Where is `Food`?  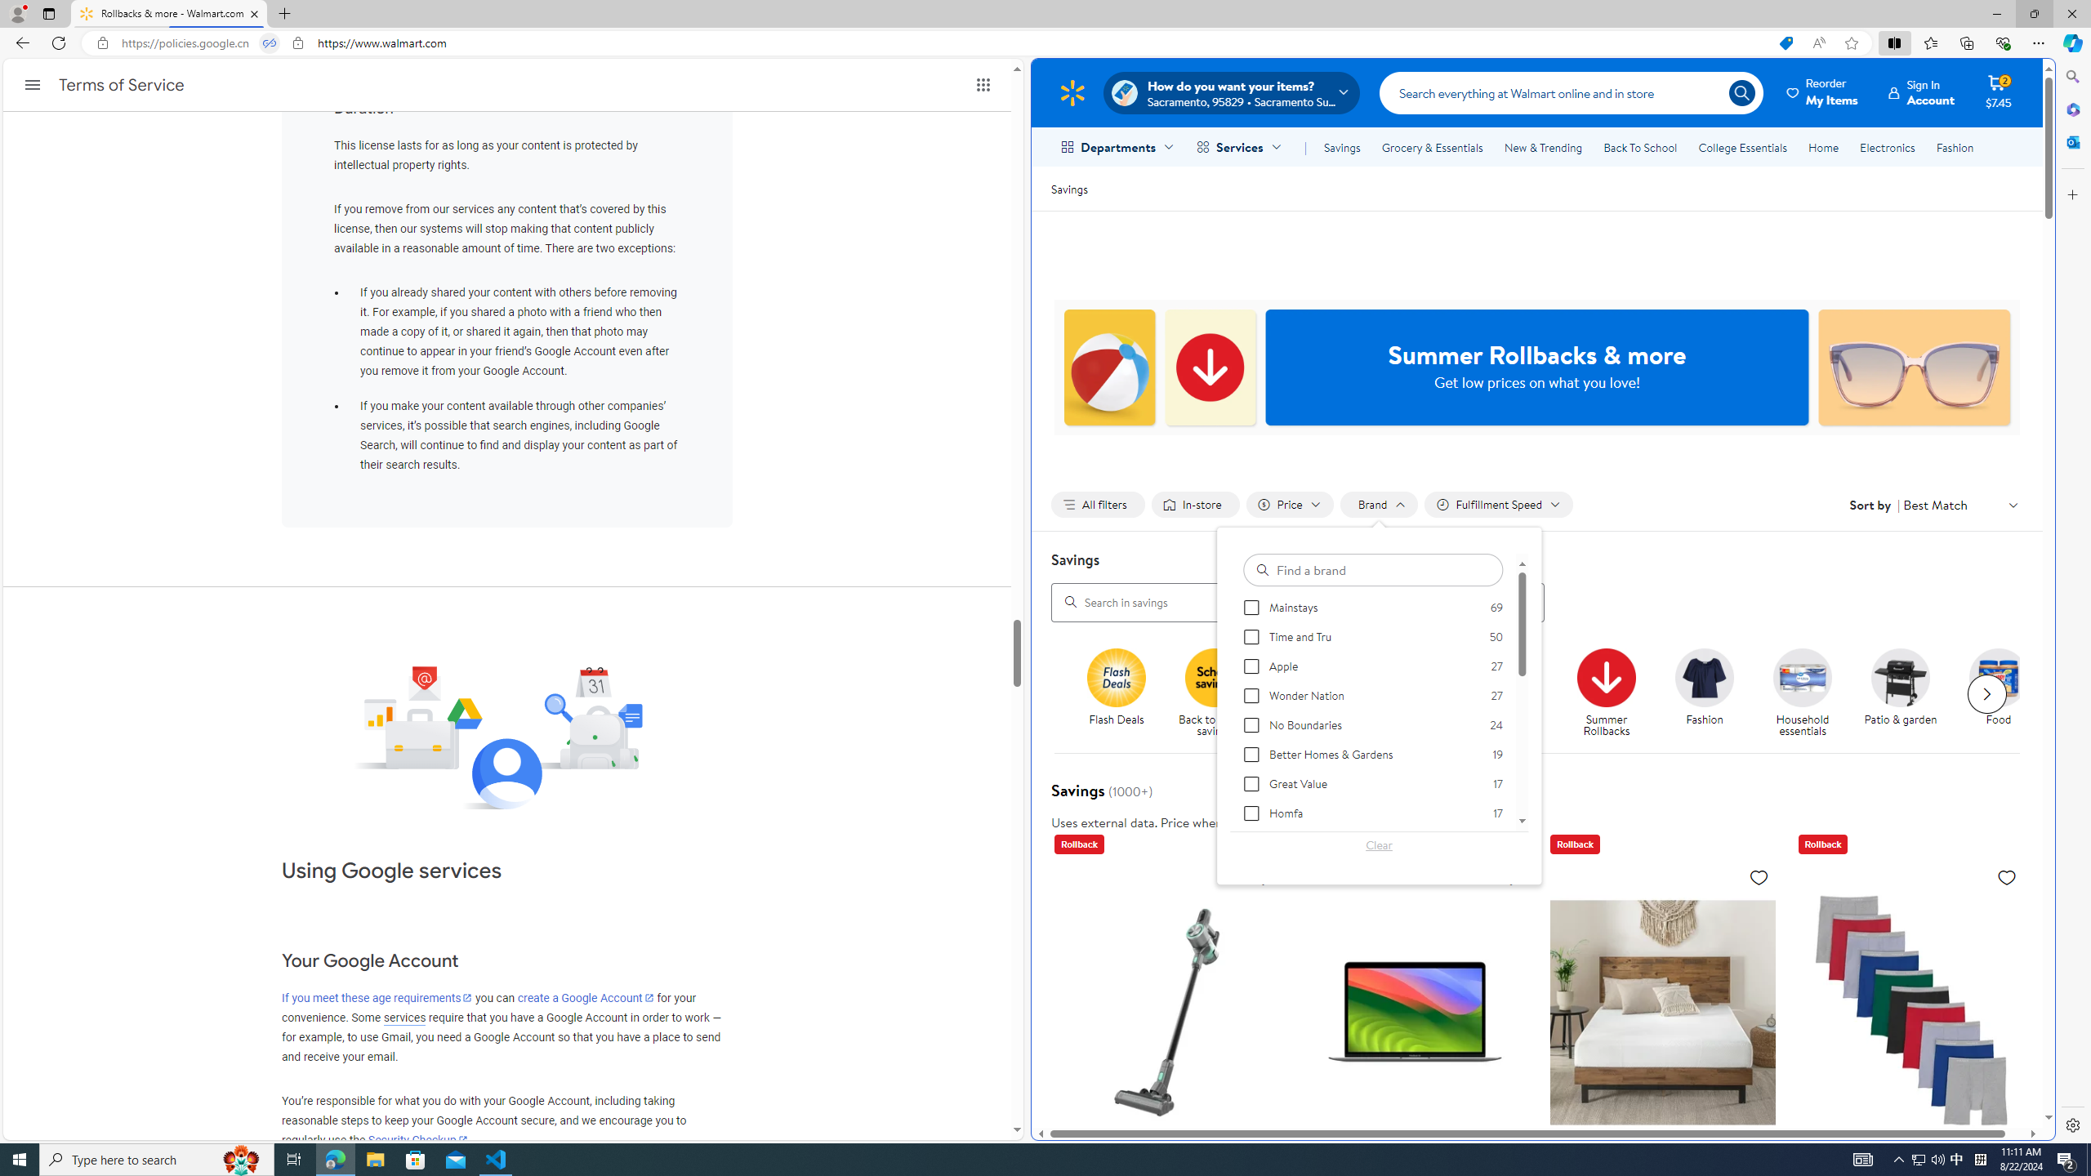 Food is located at coordinates (1999, 677).